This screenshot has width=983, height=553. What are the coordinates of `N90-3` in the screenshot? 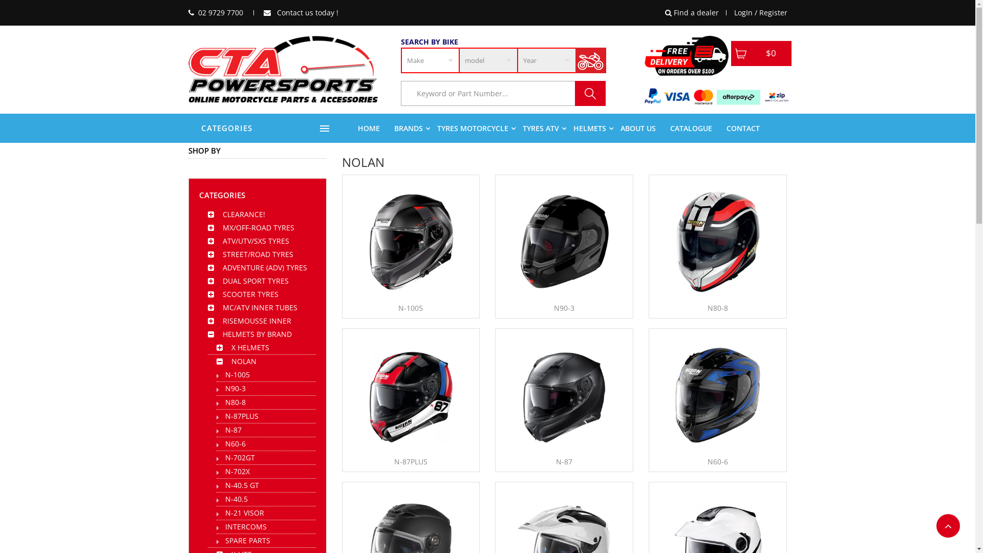 It's located at (236, 388).